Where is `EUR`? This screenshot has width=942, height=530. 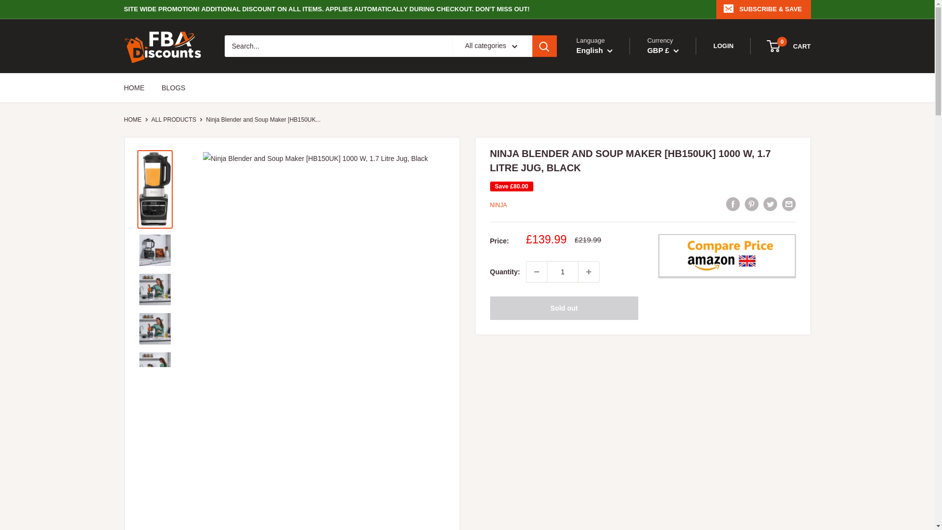 EUR is located at coordinates (562, 272).